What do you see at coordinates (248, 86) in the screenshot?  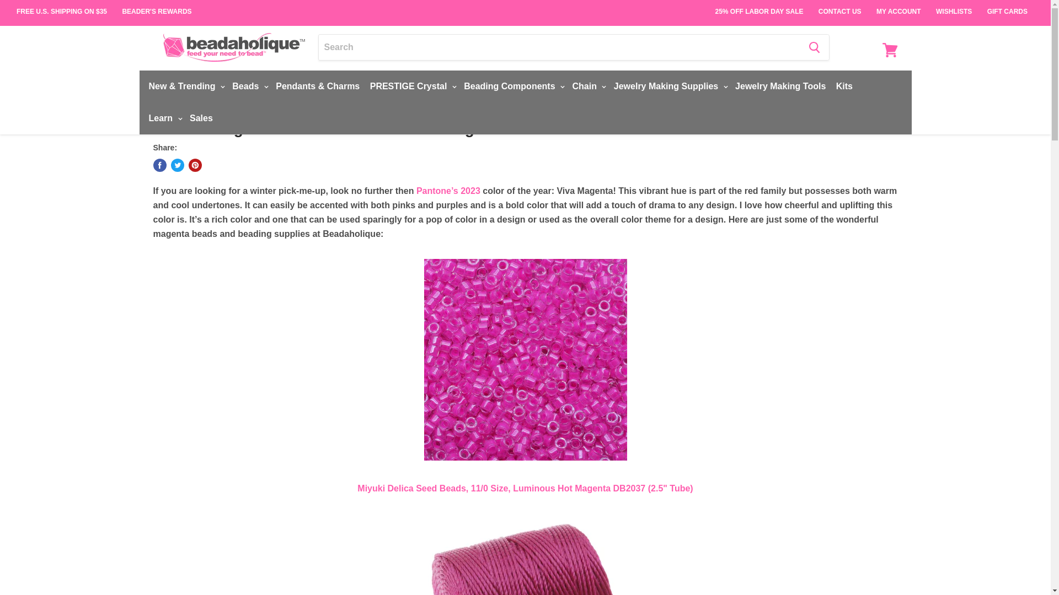 I see `Beads` at bounding box center [248, 86].